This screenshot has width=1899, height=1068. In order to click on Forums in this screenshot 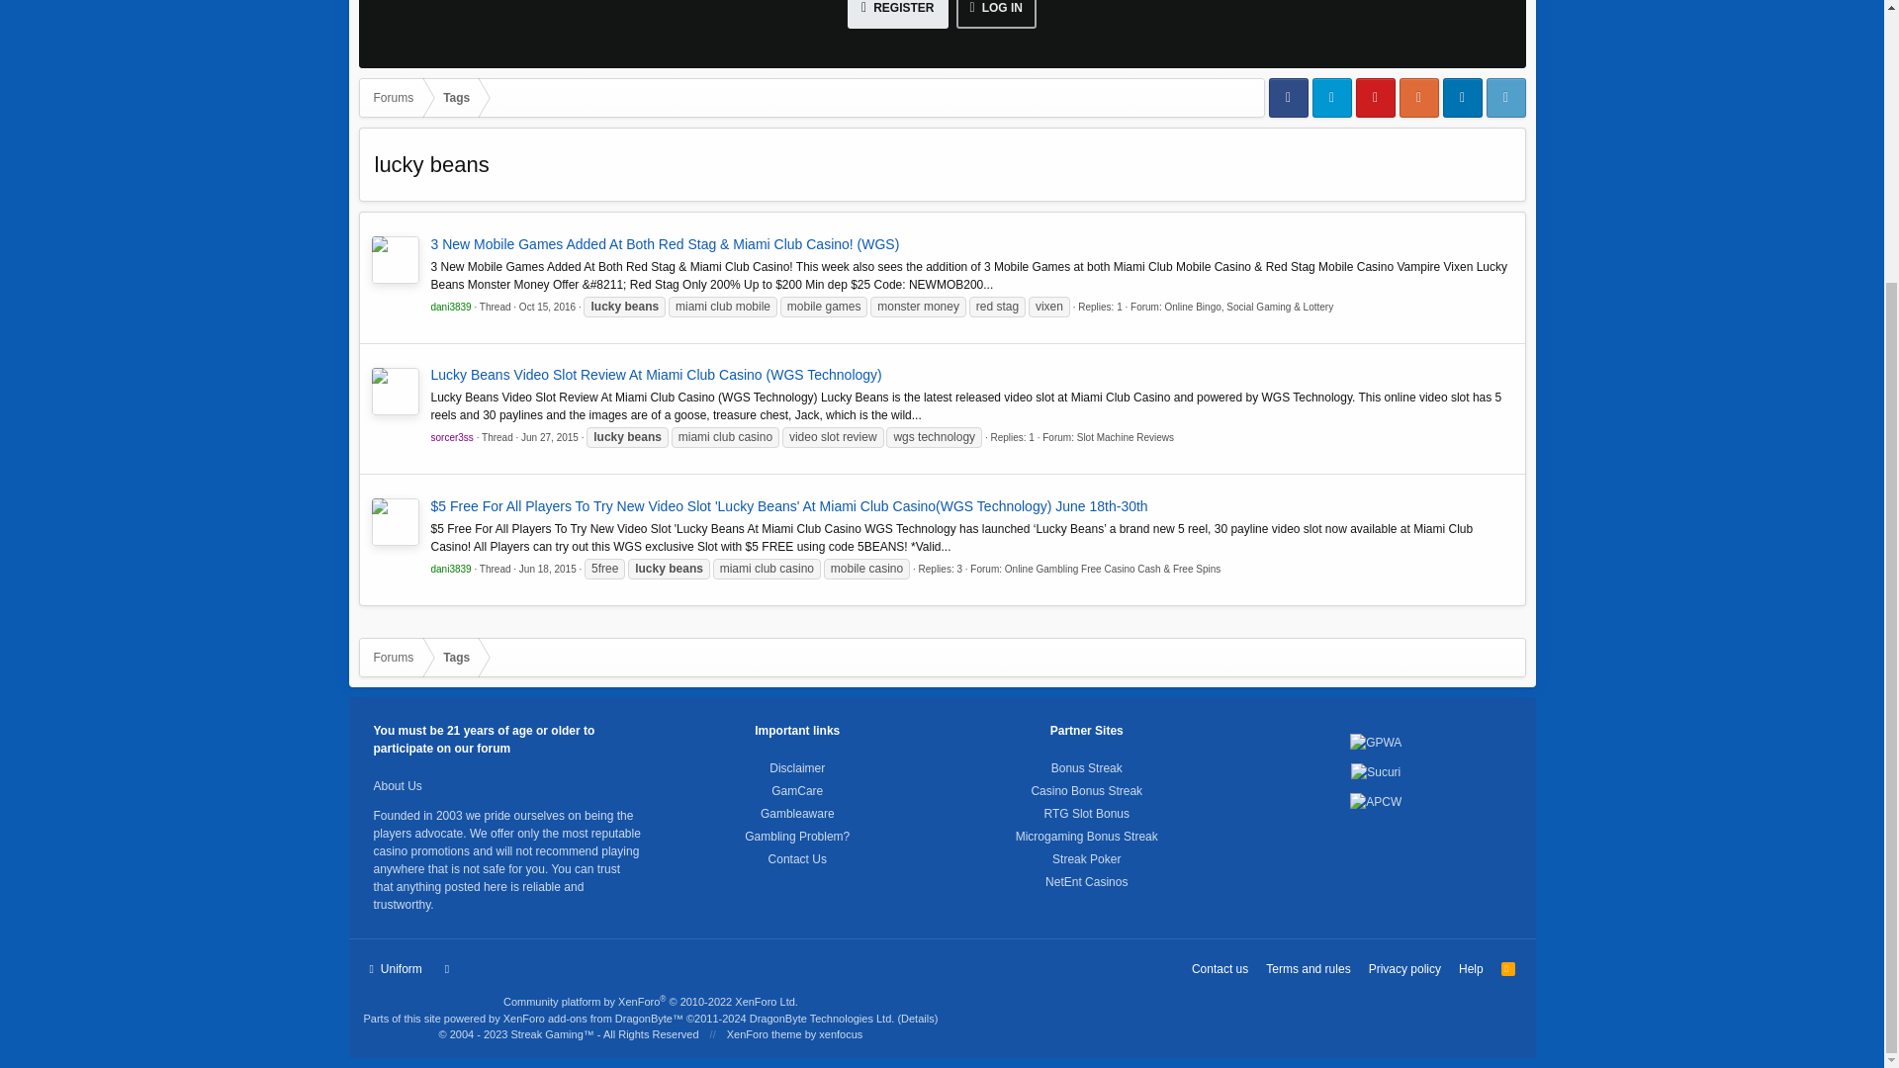, I will do `click(394, 97)`.